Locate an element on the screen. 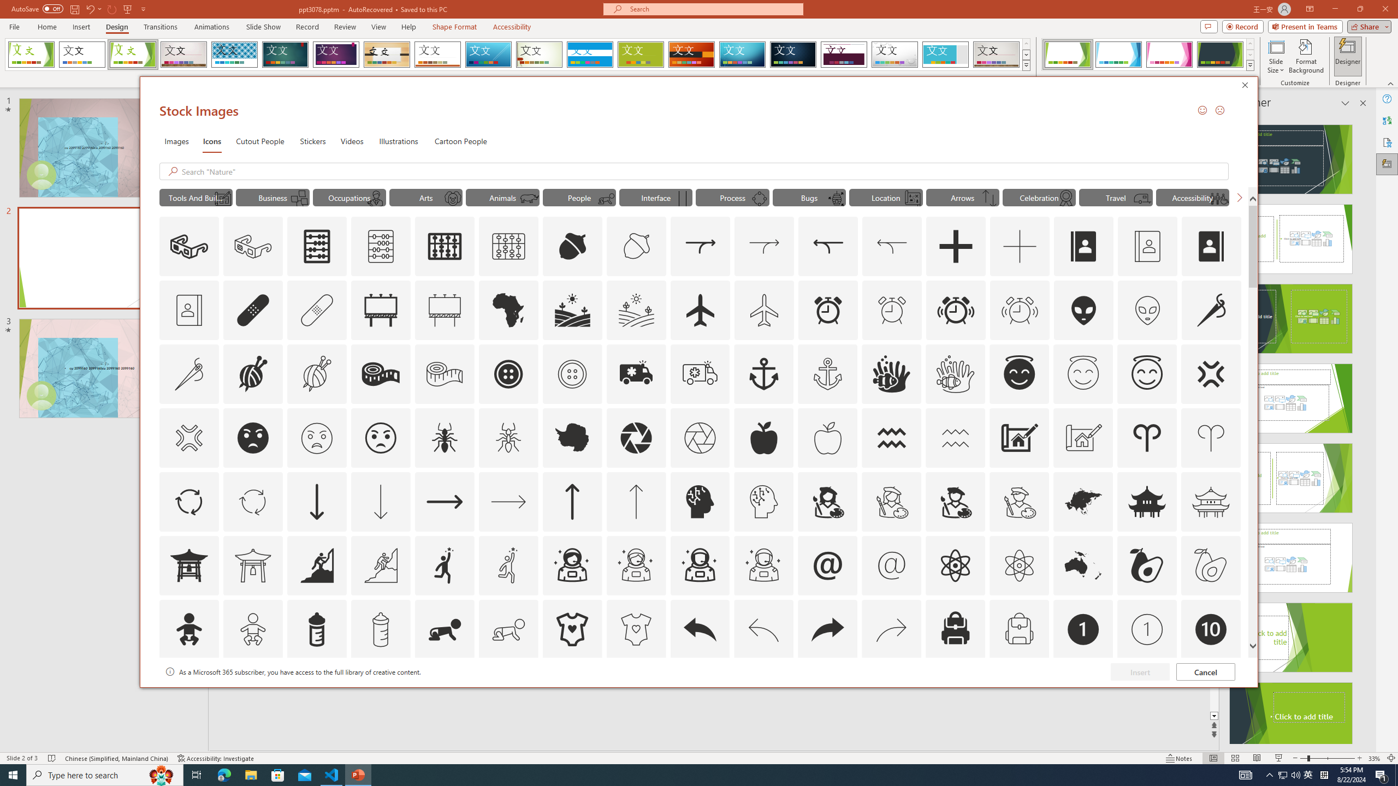 The width and height of the screenshot is (1398, 786). AutomationID: Icons_BabyOnesie is located at coordinates (571, 629).